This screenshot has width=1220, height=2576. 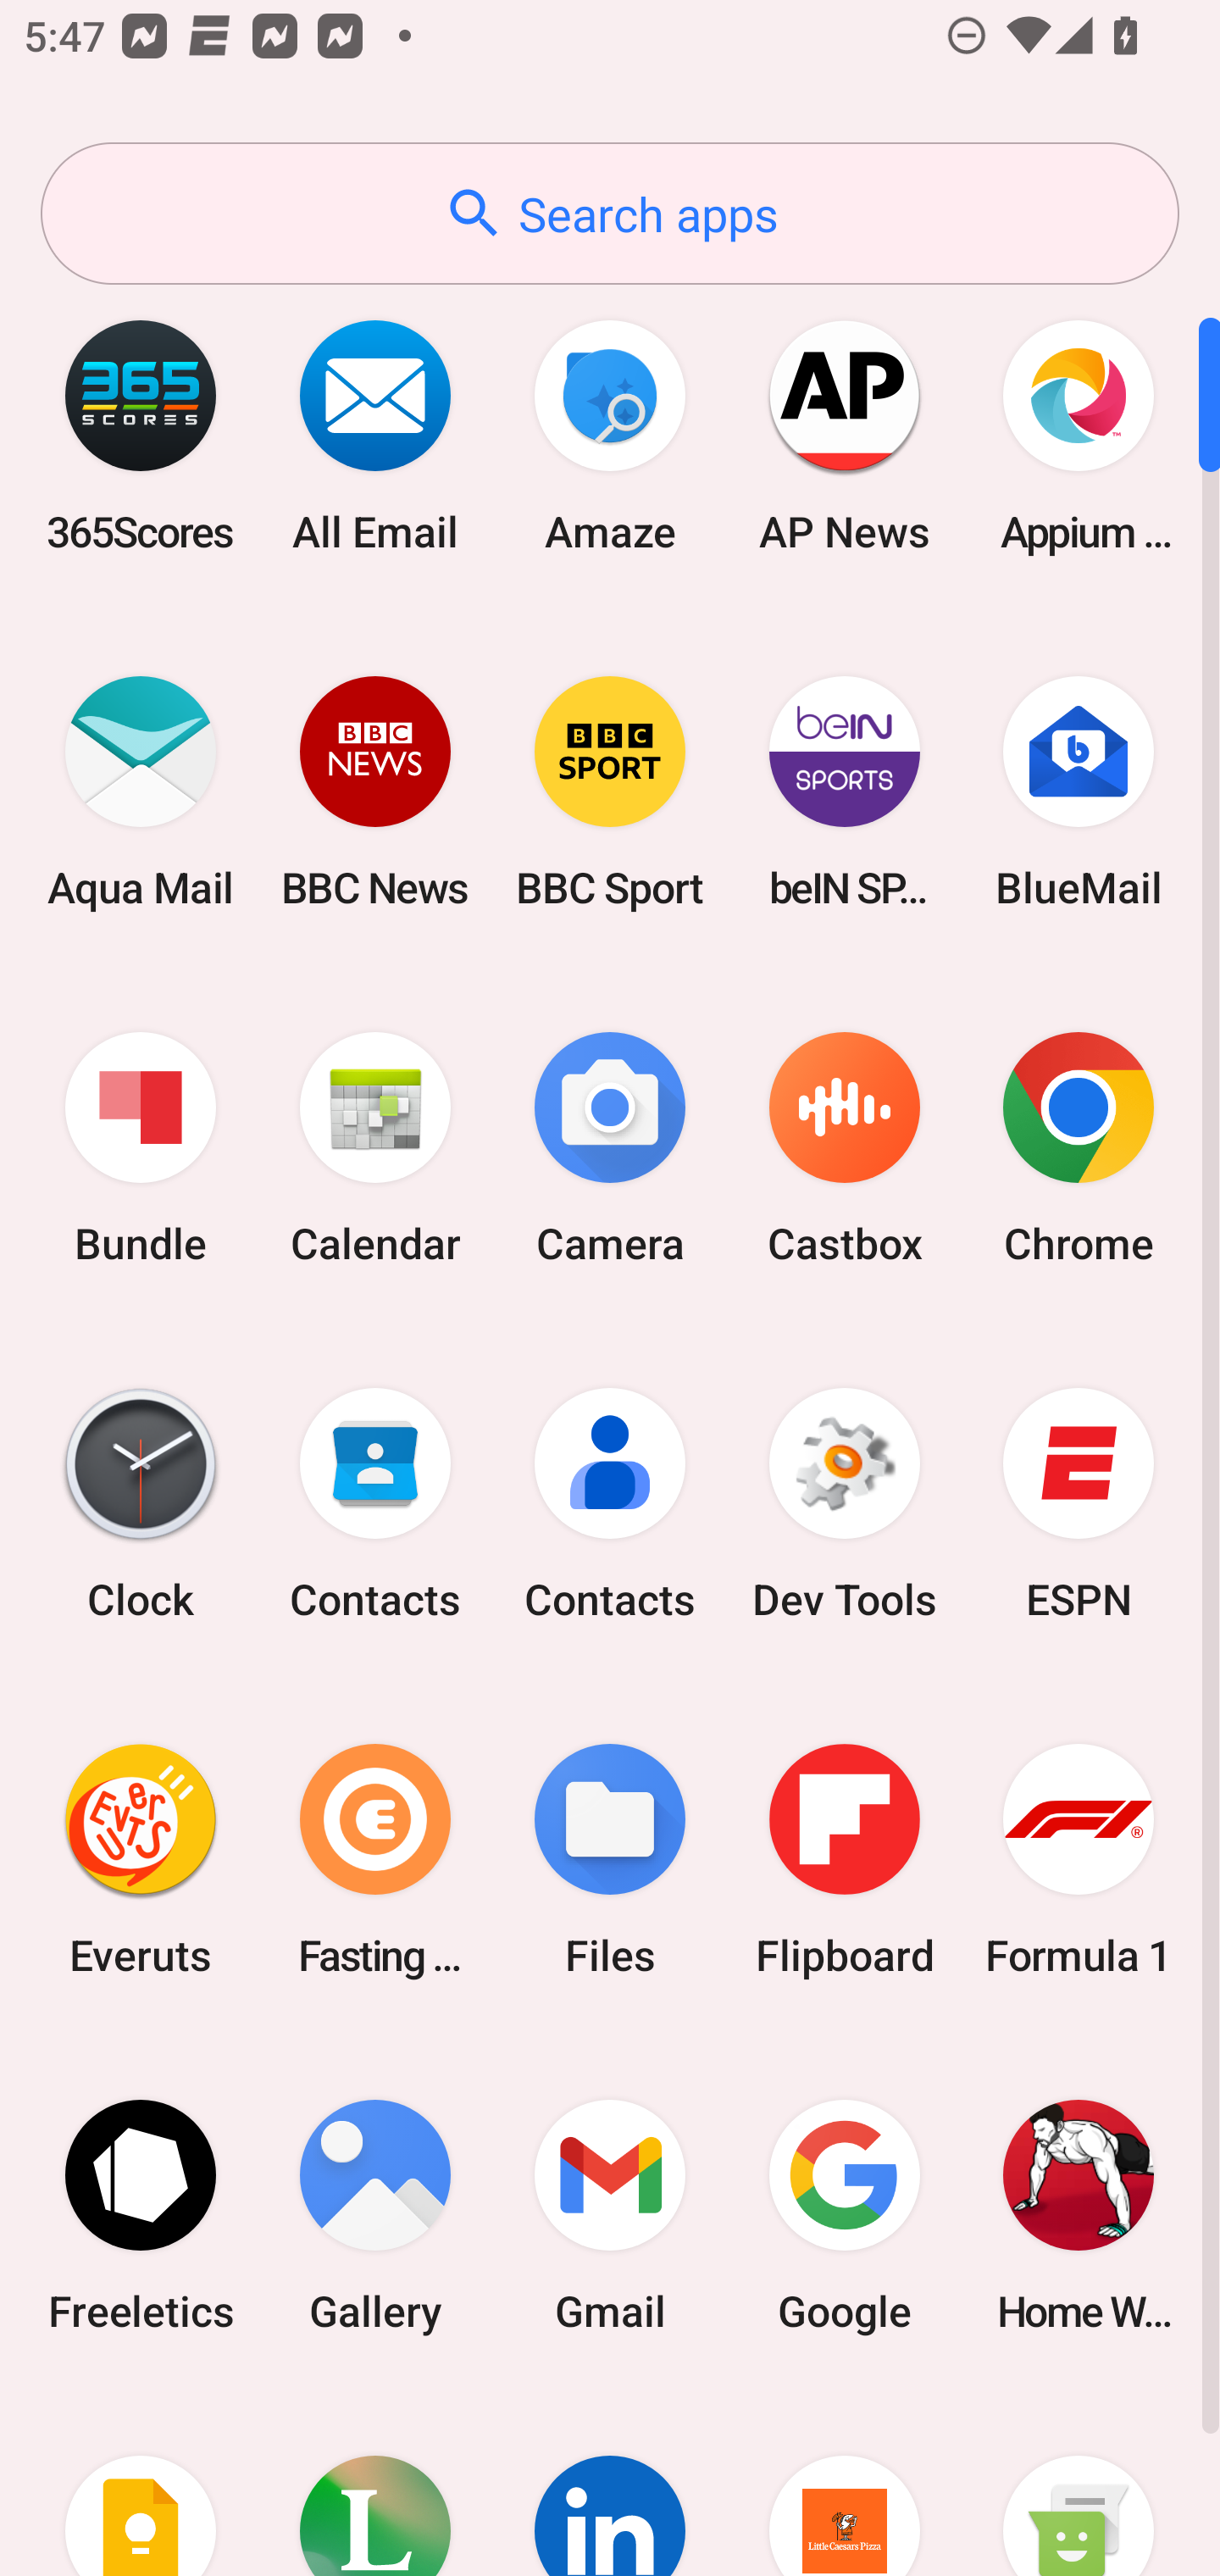 I want to click on Google, so click(x=844, y=2215).